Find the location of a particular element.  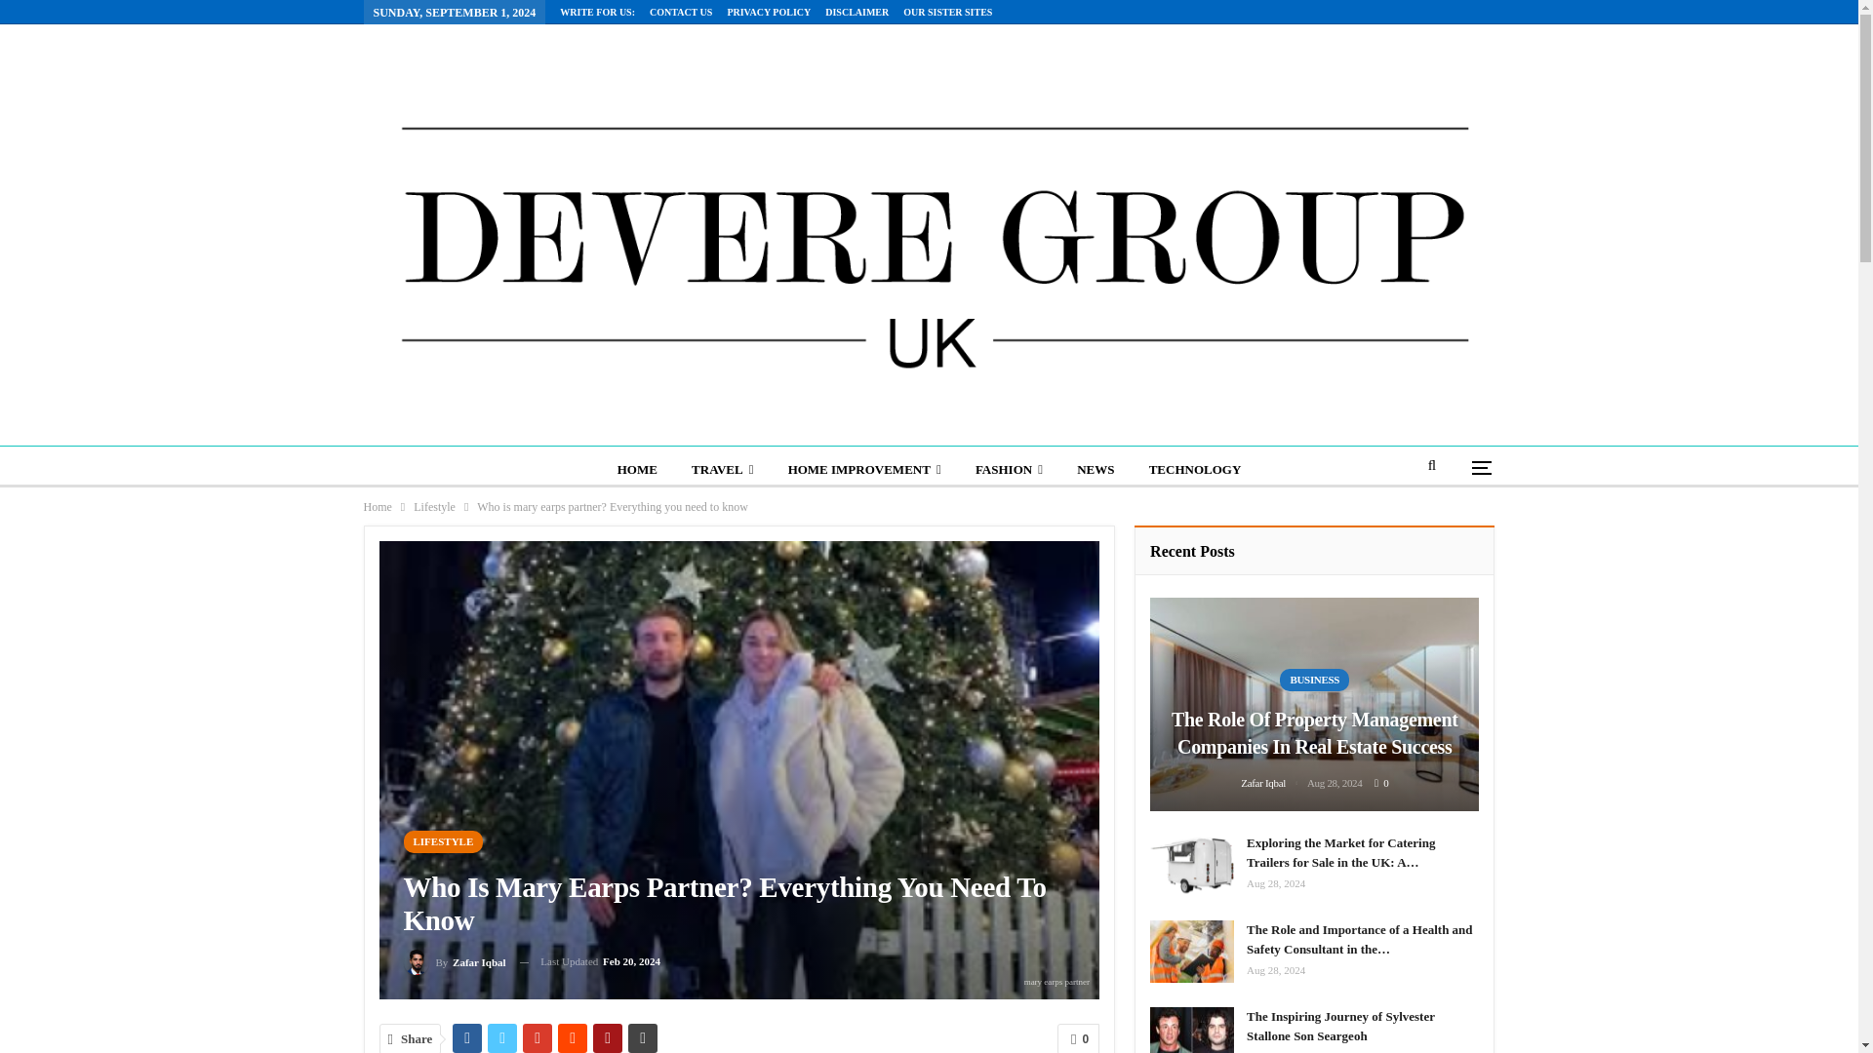

WRITE FOR US: is located at coordinates (597, 12).